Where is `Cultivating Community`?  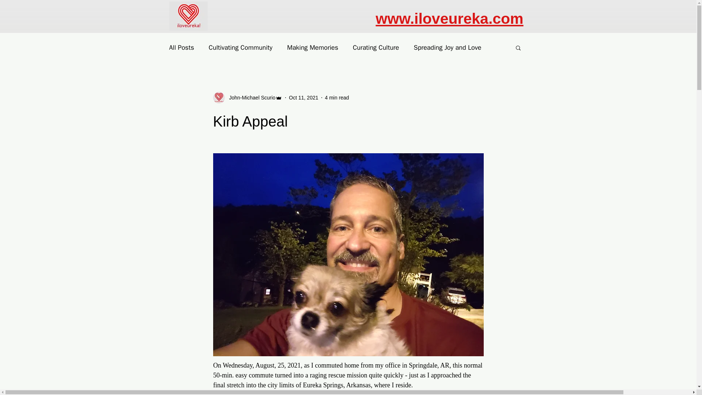
Cultivating Community is located at coordinates (240, 47).